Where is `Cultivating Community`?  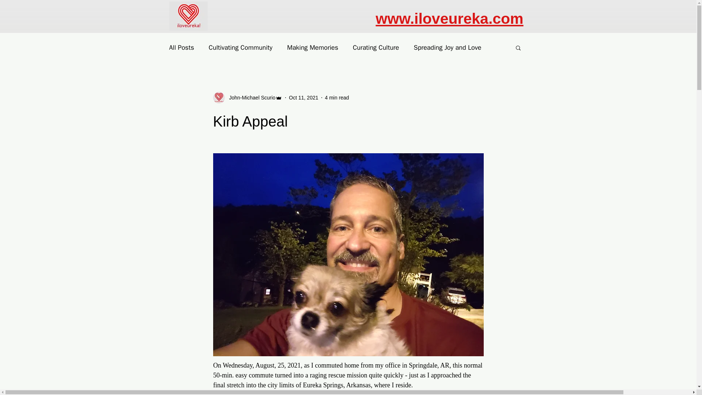
Cultivating Community is located at coordinates (240, 47).